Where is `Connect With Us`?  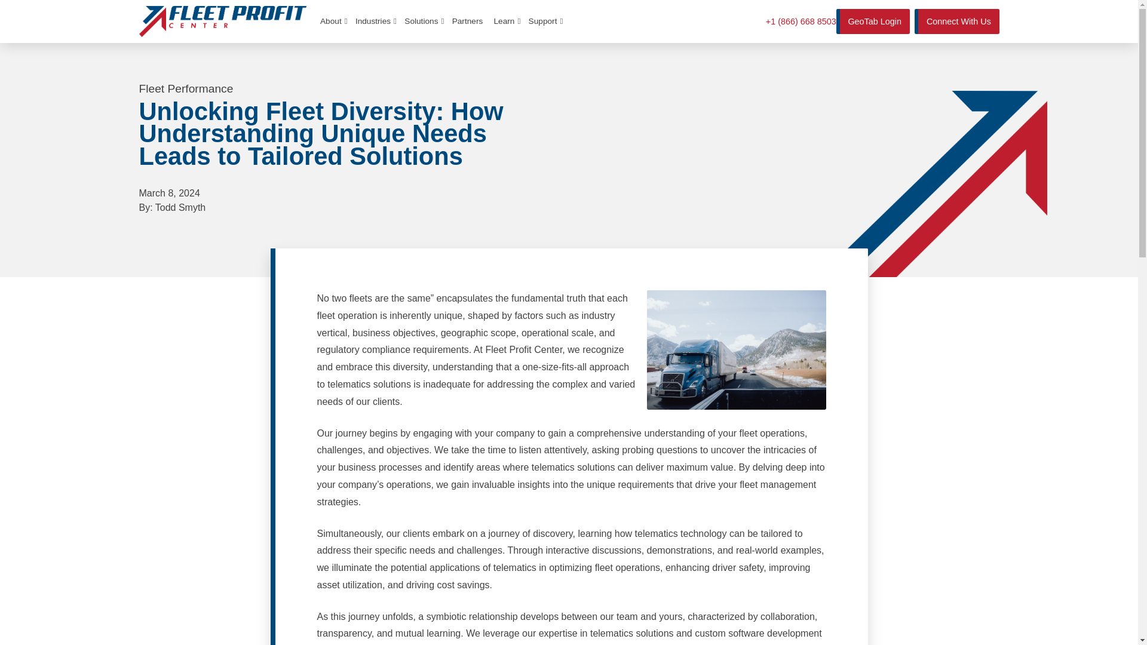 Connect With Us is located at coordinates (956, 21).